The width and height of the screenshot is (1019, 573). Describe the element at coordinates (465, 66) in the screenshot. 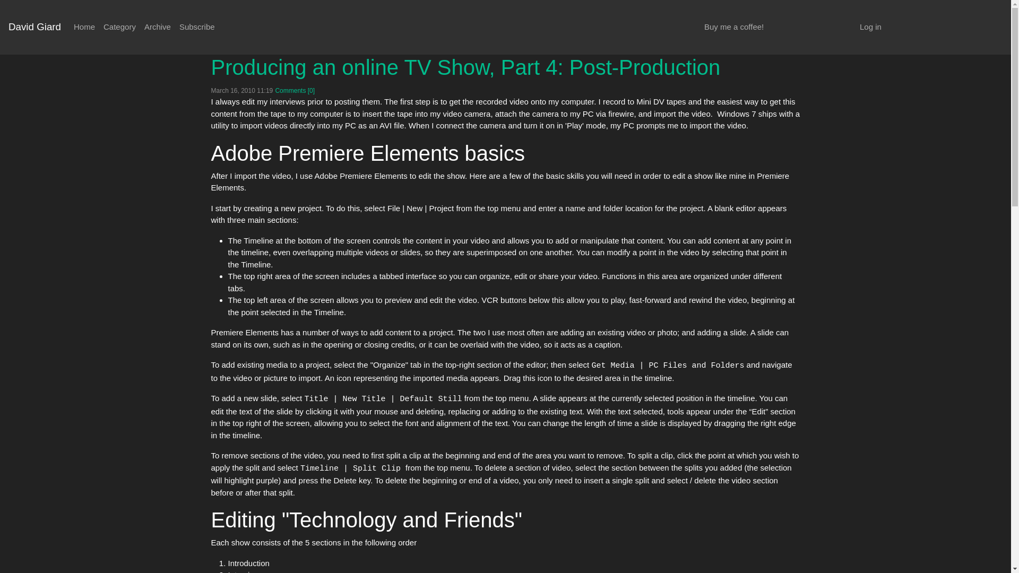

I see `Producing an online TV Show, Part 4: Post-Production` at that location.